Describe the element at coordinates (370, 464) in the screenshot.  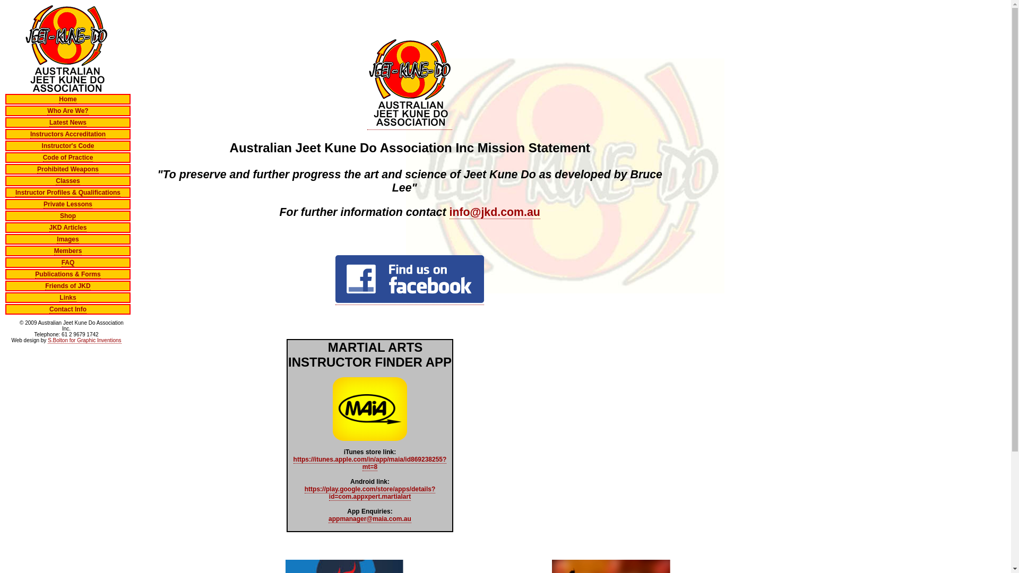
I see `https://itunes.apple.com/in/app/maia/id869238255?mt=8` at that location.